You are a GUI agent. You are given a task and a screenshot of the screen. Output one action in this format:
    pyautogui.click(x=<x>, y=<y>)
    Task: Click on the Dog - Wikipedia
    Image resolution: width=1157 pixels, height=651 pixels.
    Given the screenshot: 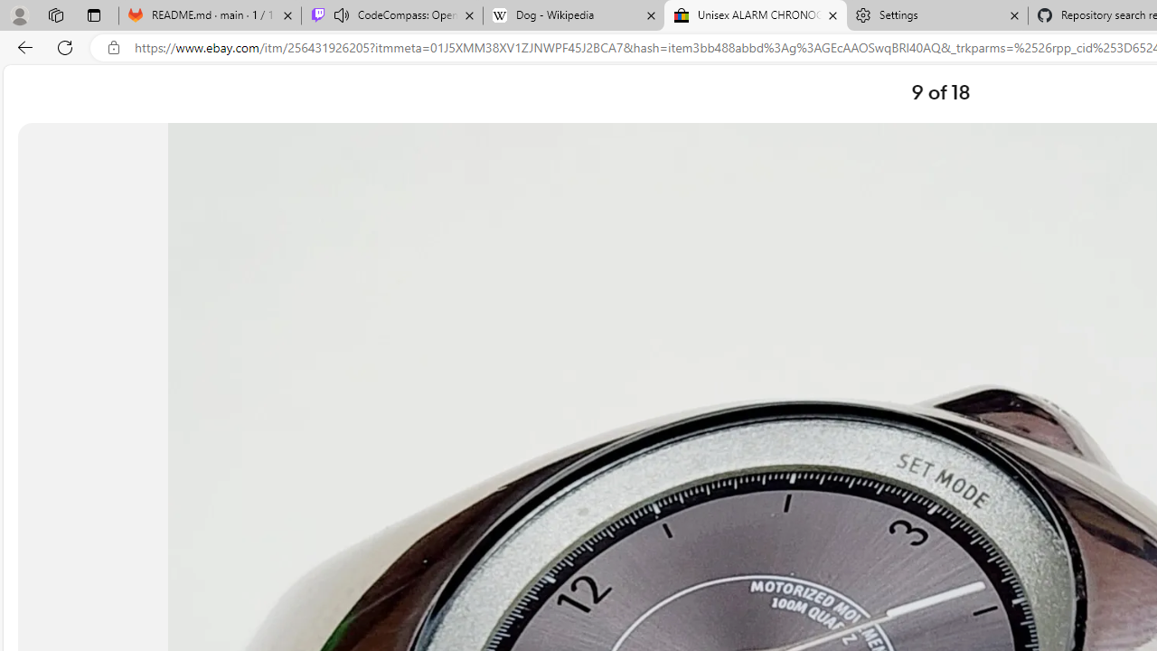 What is the action you would take?
    pyautogui.click(x=573, y=16)
    